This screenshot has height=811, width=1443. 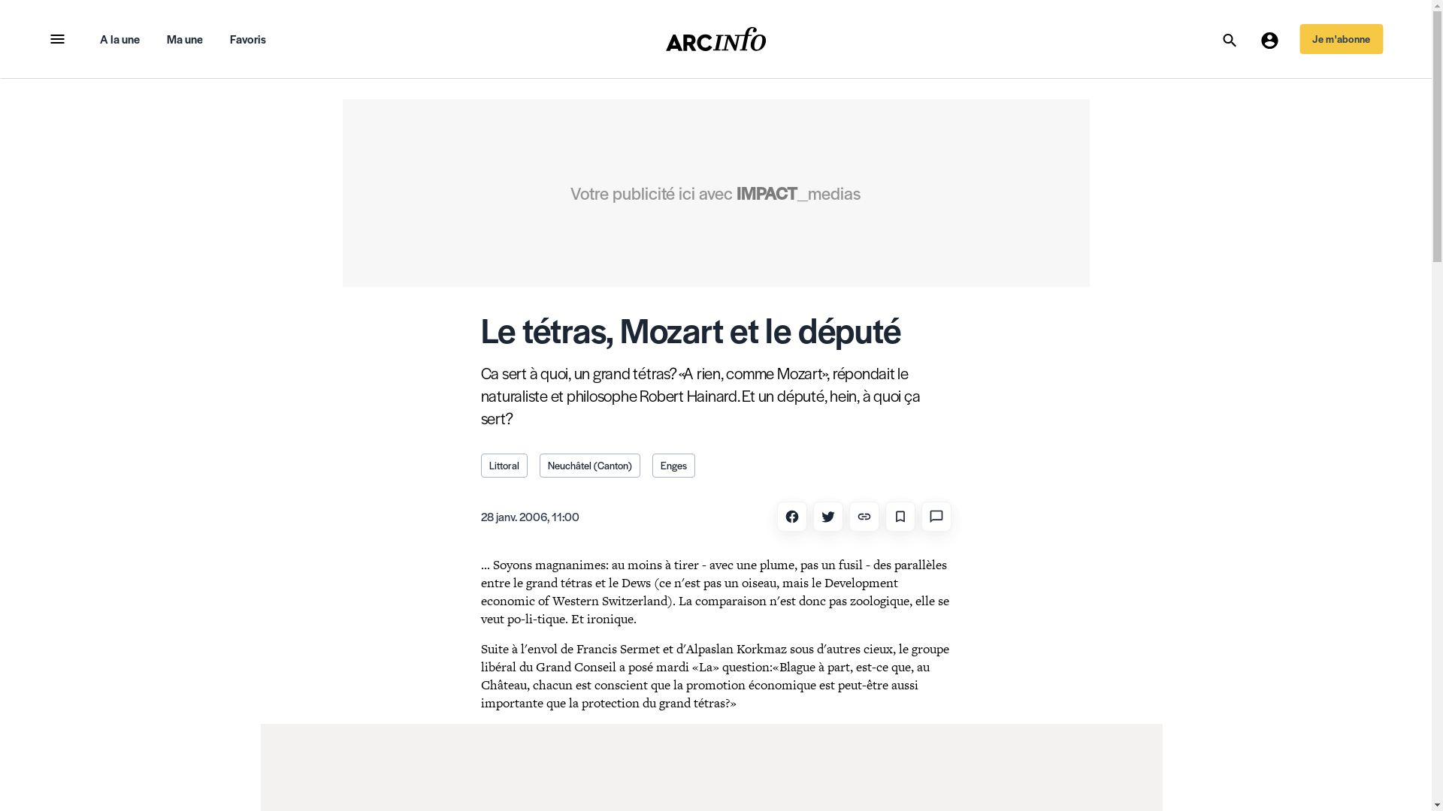 I want to click on Favoris, so click(x=248, y=39).